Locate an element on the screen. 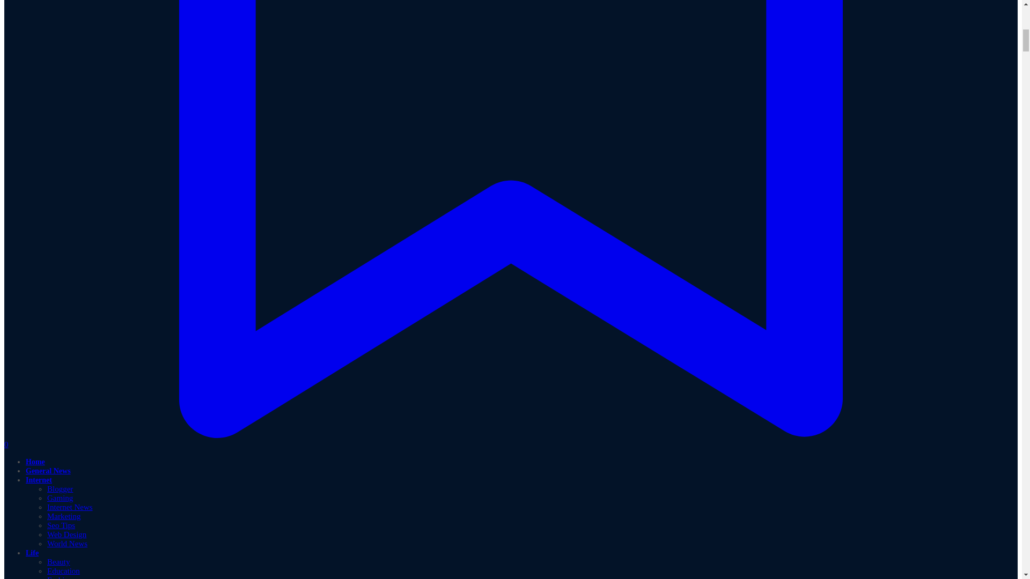  Marketing is located at coordinates (63, 516).